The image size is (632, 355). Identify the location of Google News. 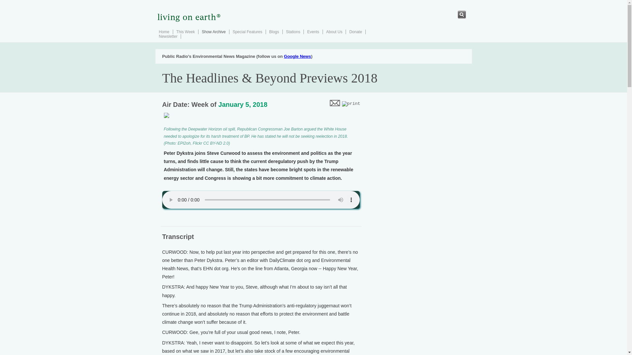
(297, 57).